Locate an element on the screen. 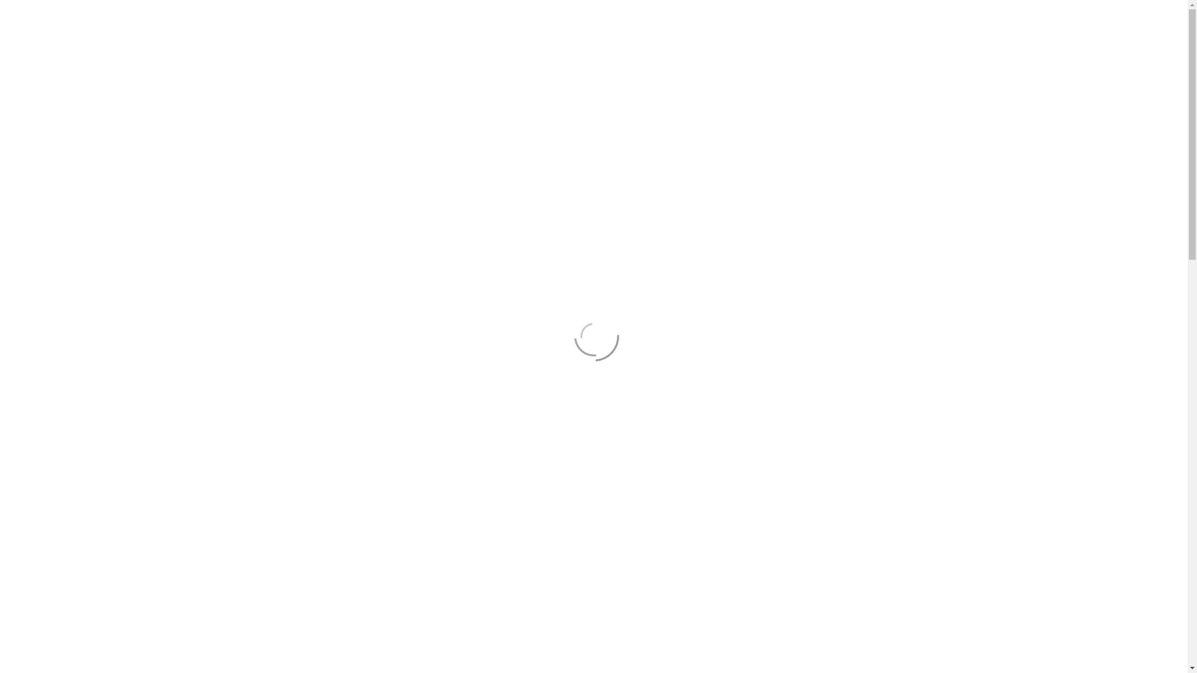  Wat te doen in de buurt is located at coordinates (613, 50).